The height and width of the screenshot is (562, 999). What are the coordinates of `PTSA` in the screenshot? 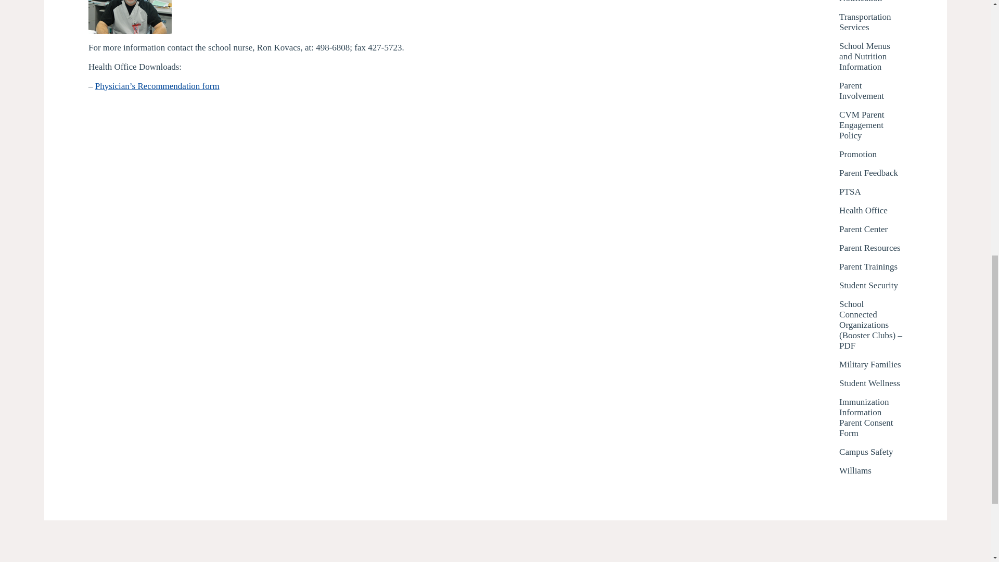 It's located at (850, 191).